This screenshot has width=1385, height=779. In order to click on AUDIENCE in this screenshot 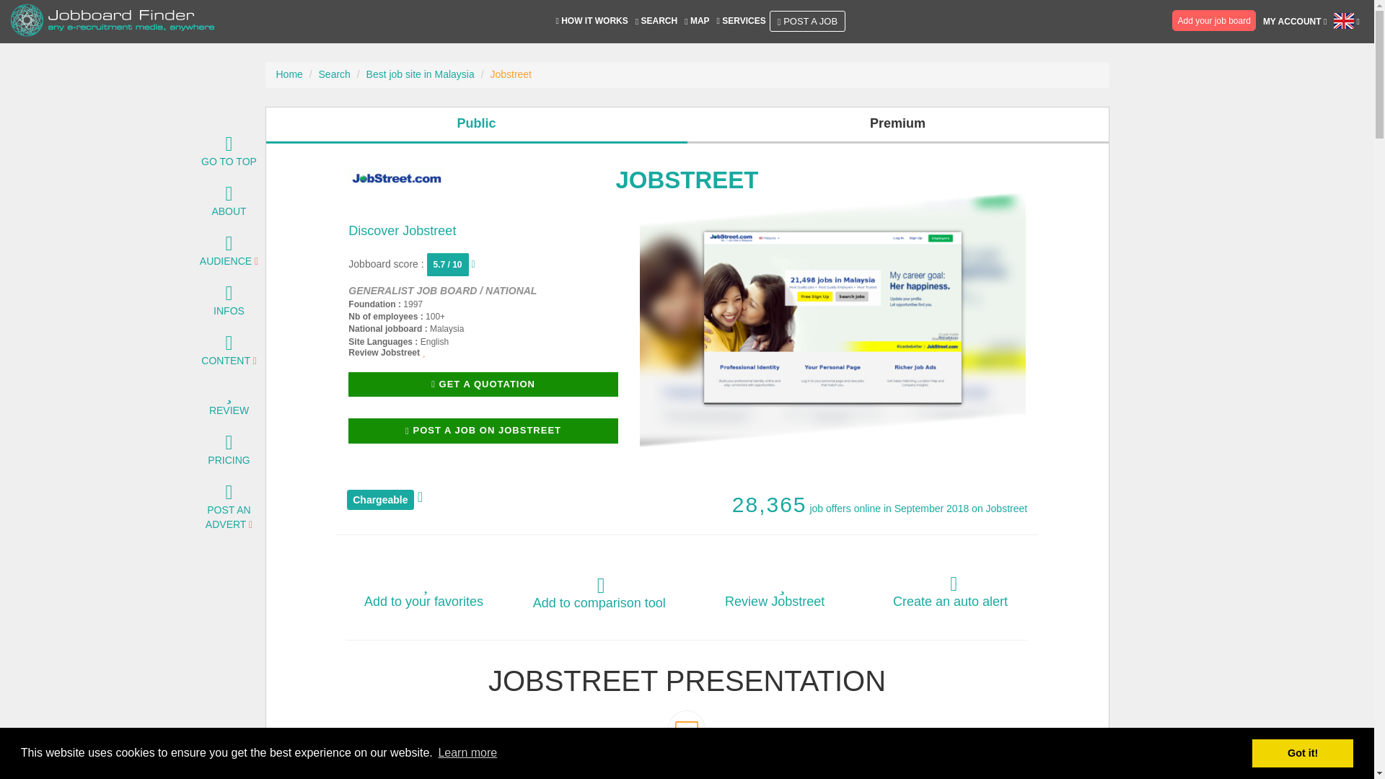, I will do `click(225, 254)`.